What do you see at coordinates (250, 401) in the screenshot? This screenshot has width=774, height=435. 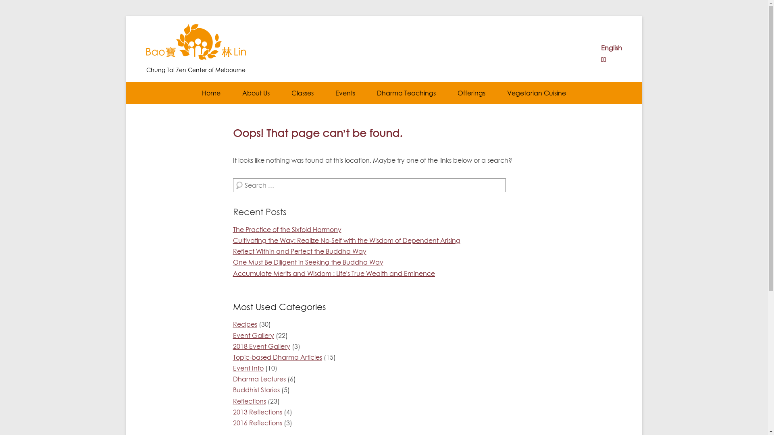 I see `Reflections` at bounding box center [250, 401].